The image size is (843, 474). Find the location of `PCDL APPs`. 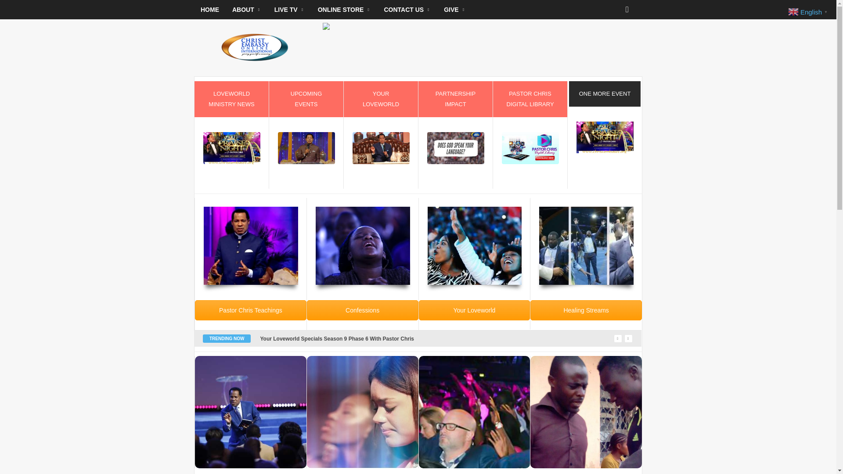

PCDL APPs is located at coordinates (530, 148).